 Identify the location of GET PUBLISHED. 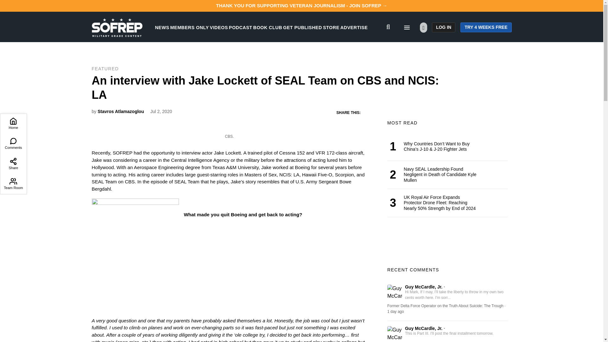
(303, 27).